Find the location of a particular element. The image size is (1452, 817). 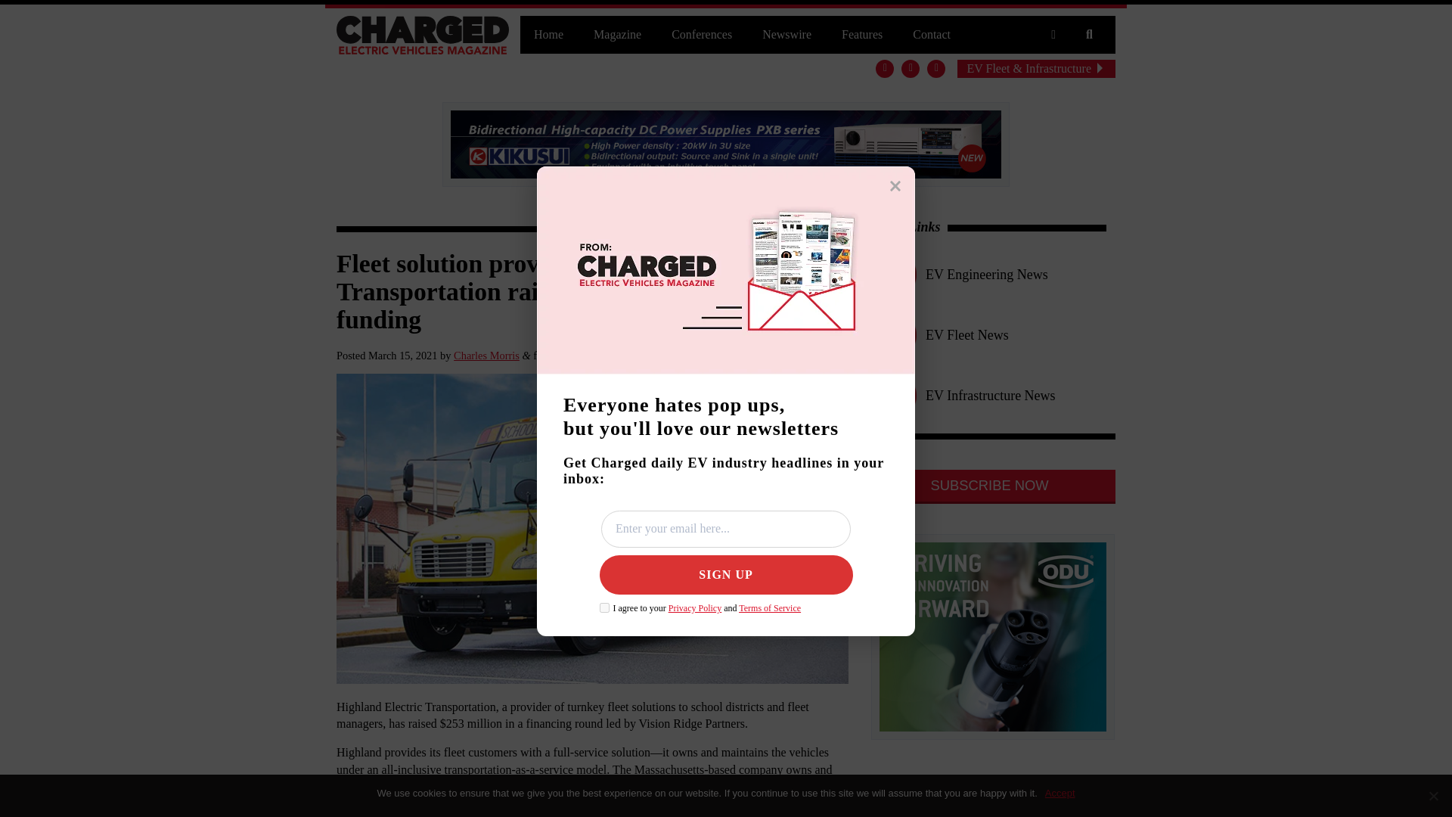

Newswire is located at coordinates (786, 35).